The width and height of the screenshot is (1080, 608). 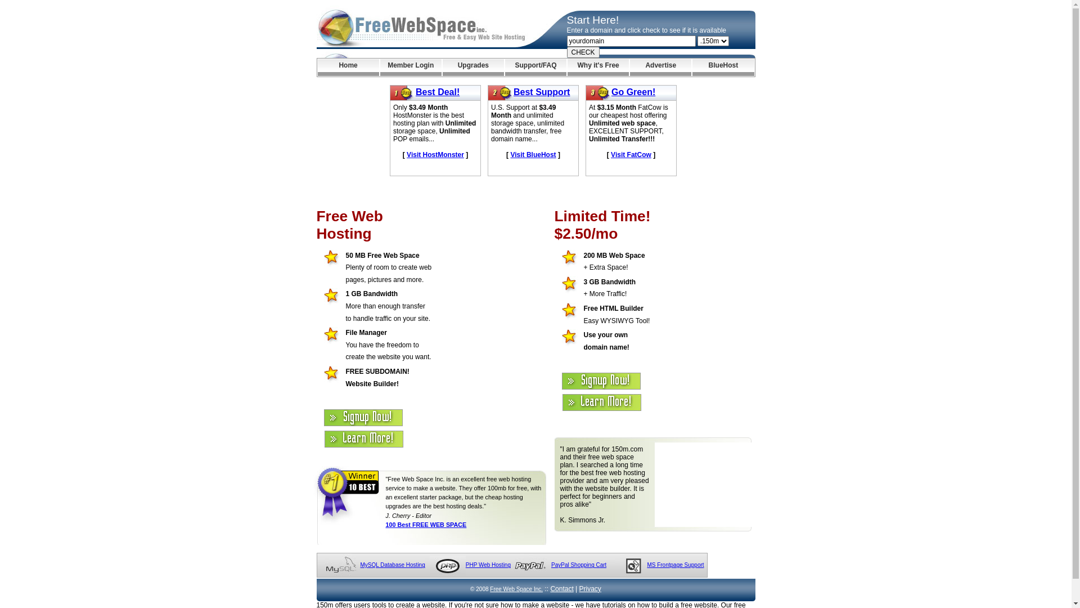 What do you see at coordinates (488, 565) in the screenshot?
I see `PHP Web Hosting` at bounding box center [488, 565].